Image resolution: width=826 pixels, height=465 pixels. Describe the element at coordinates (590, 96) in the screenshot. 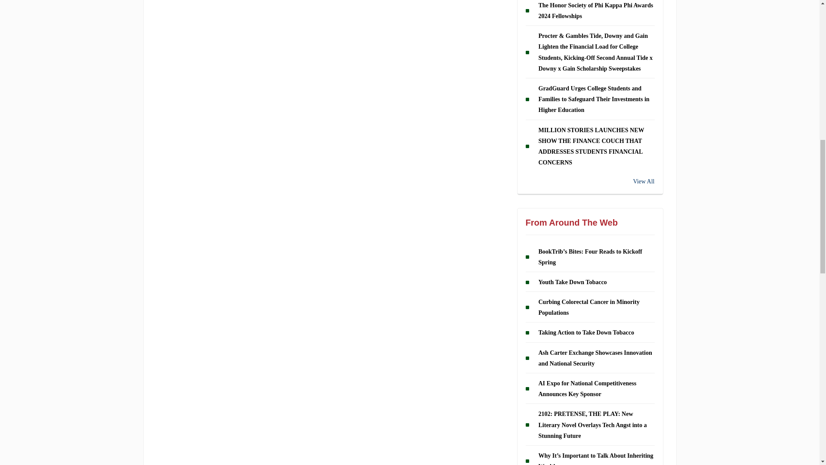

I see `View All` at that location.